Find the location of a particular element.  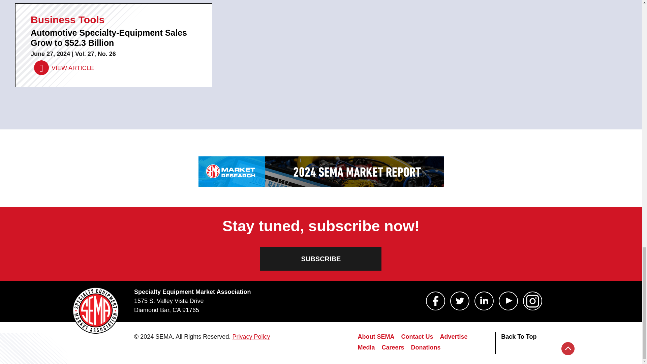

SEMA Instagram Link is located at coordinates (532, 301).